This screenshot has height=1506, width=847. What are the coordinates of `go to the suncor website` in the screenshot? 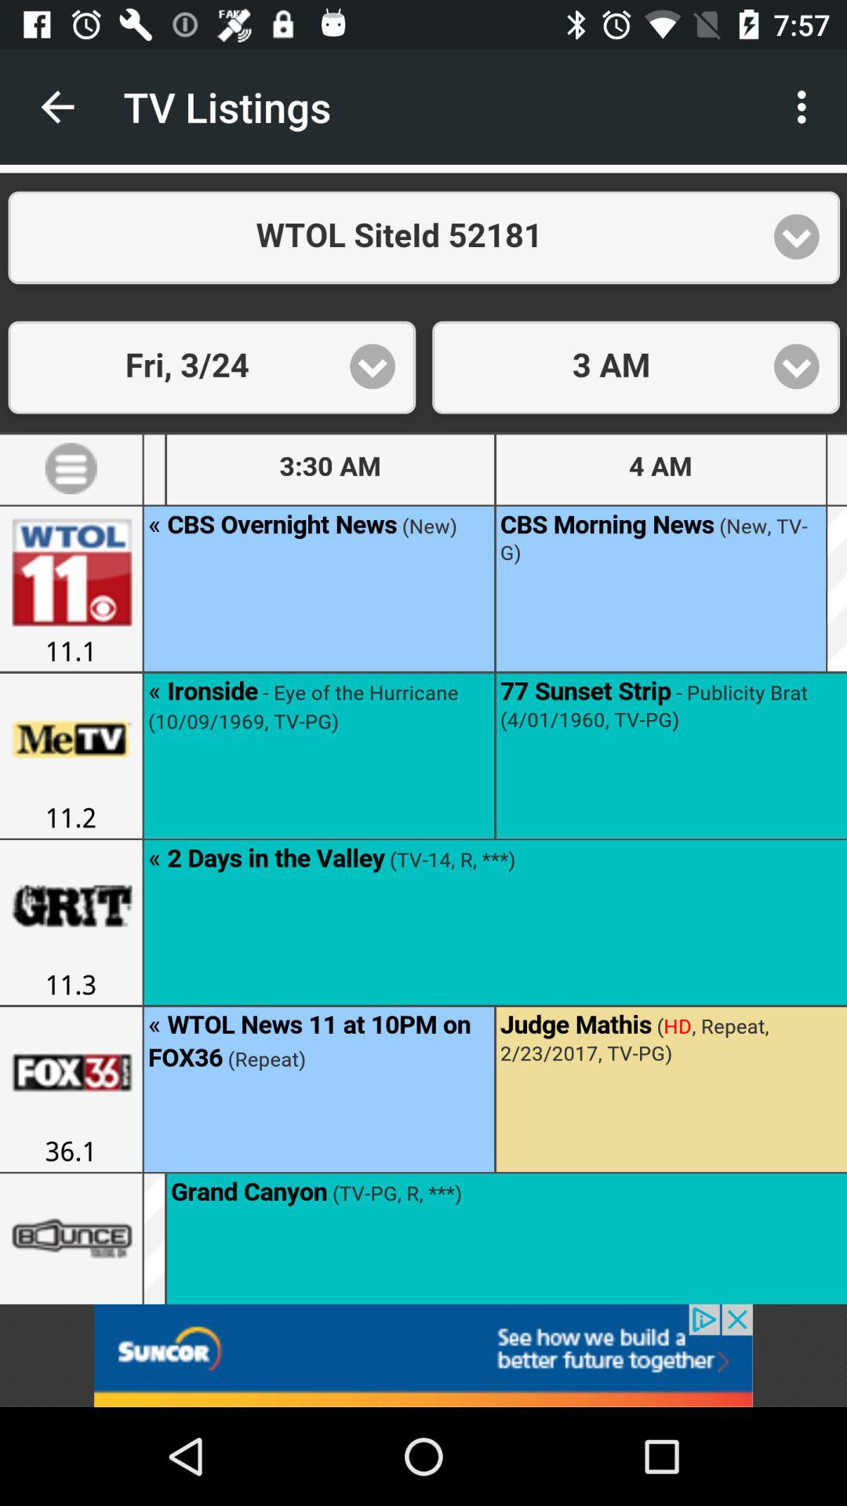 It's located at (423, 1355).